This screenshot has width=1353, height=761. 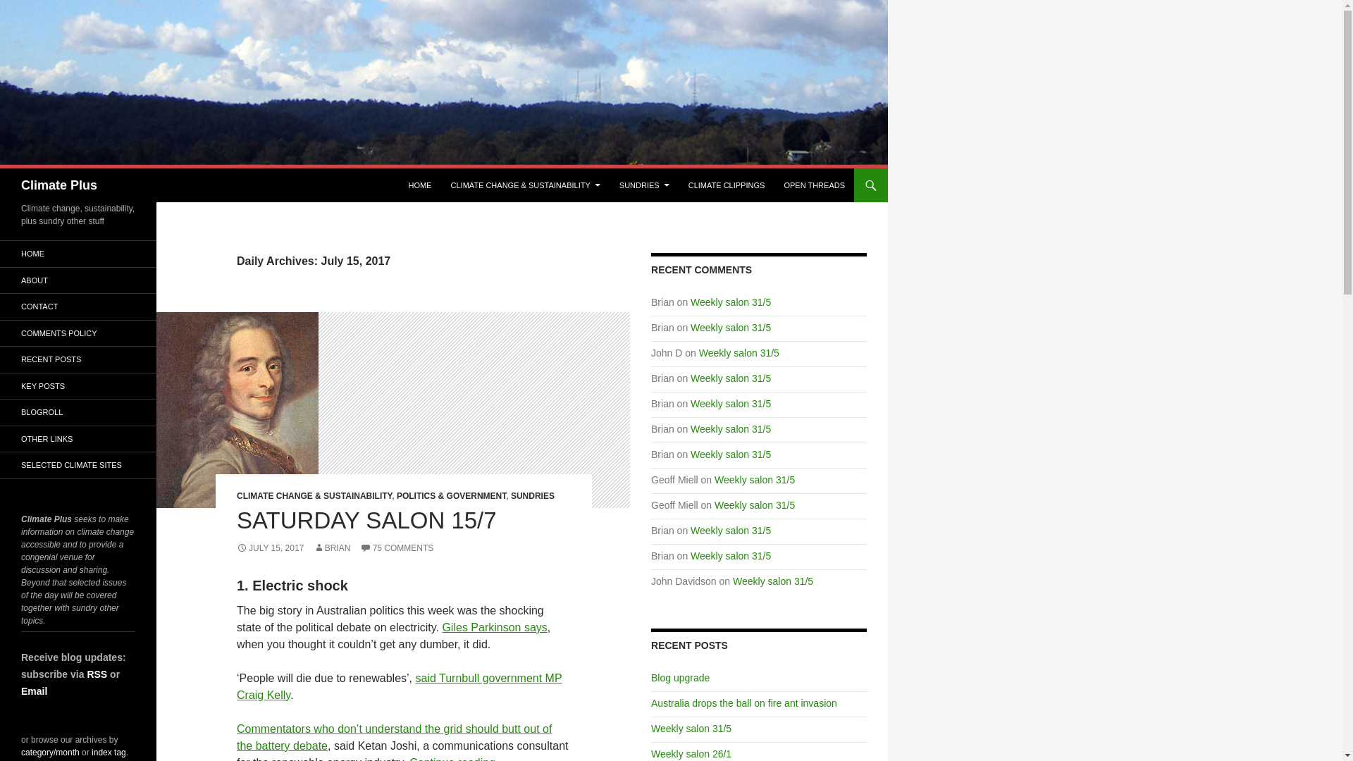 What do you see at coordinates (727, 185) in the screenshot?
I see `CLIMATE CLIPPINGS` at bounding box center [727, 185].